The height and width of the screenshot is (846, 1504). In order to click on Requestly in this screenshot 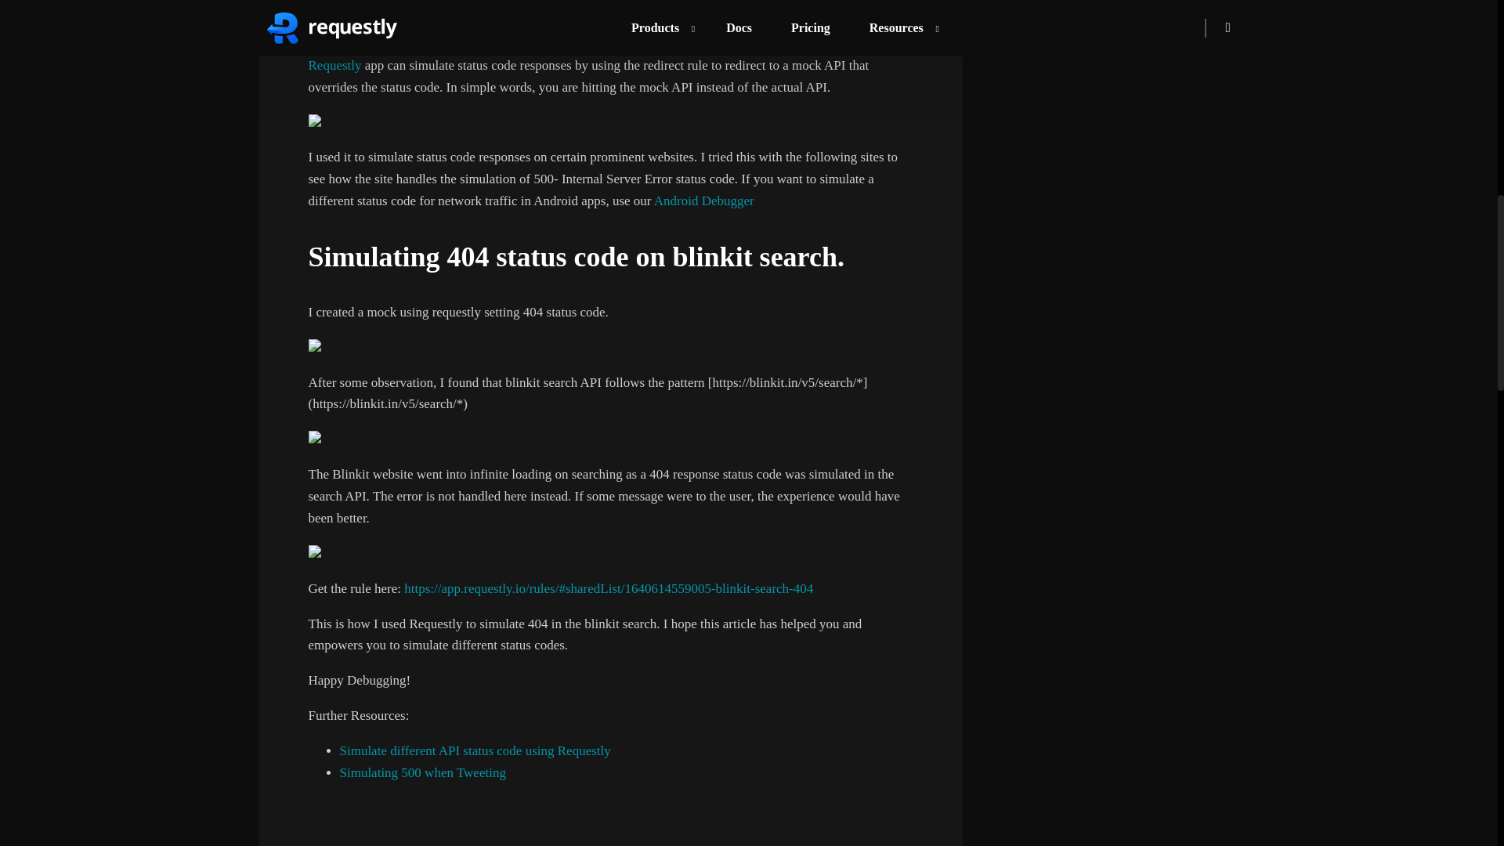, I will do `click(335, 65)`.